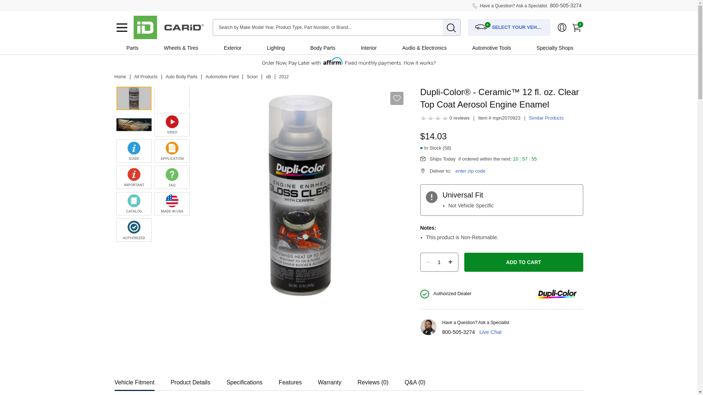 This screenshot has height=395, width=703. Describe the element at coordinates (329, 380) in the screenshot. I see `Warranty` at that location.